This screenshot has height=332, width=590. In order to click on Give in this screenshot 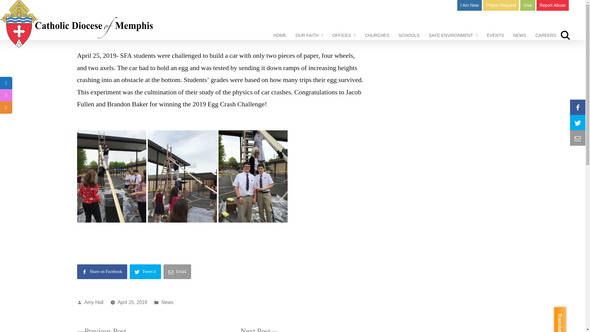, I will do `click(528, 5)`.